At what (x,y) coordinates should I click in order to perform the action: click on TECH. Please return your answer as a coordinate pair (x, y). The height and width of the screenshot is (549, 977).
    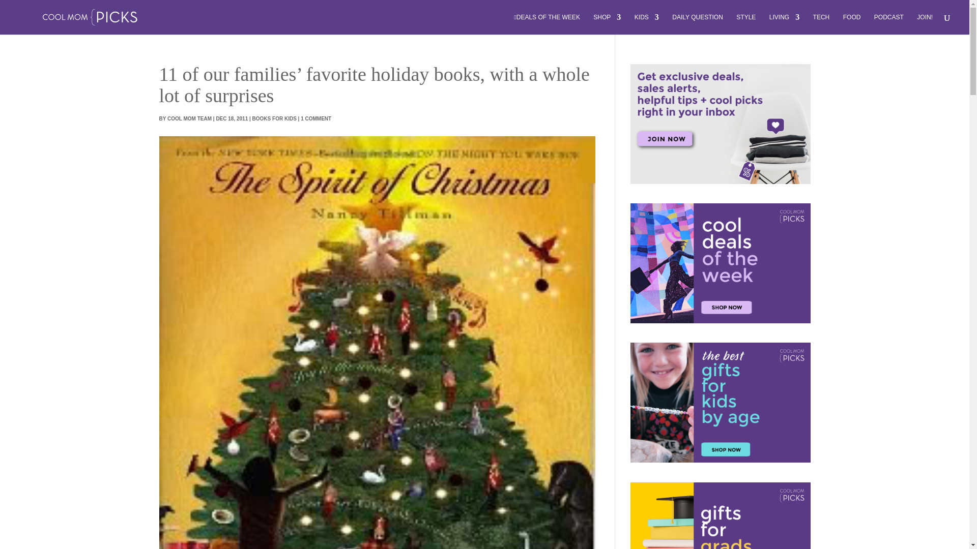
    Looking at the image, I should click on (821, 24).